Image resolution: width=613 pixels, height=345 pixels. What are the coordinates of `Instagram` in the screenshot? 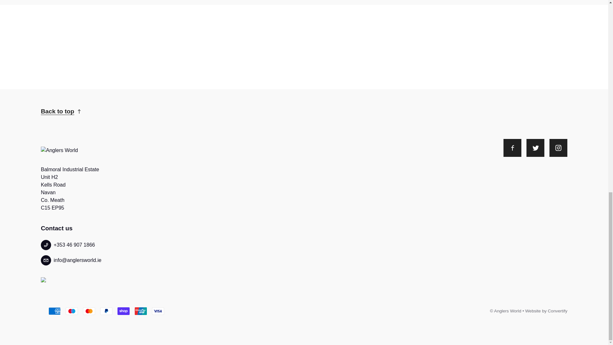 It's located at (558, 148).